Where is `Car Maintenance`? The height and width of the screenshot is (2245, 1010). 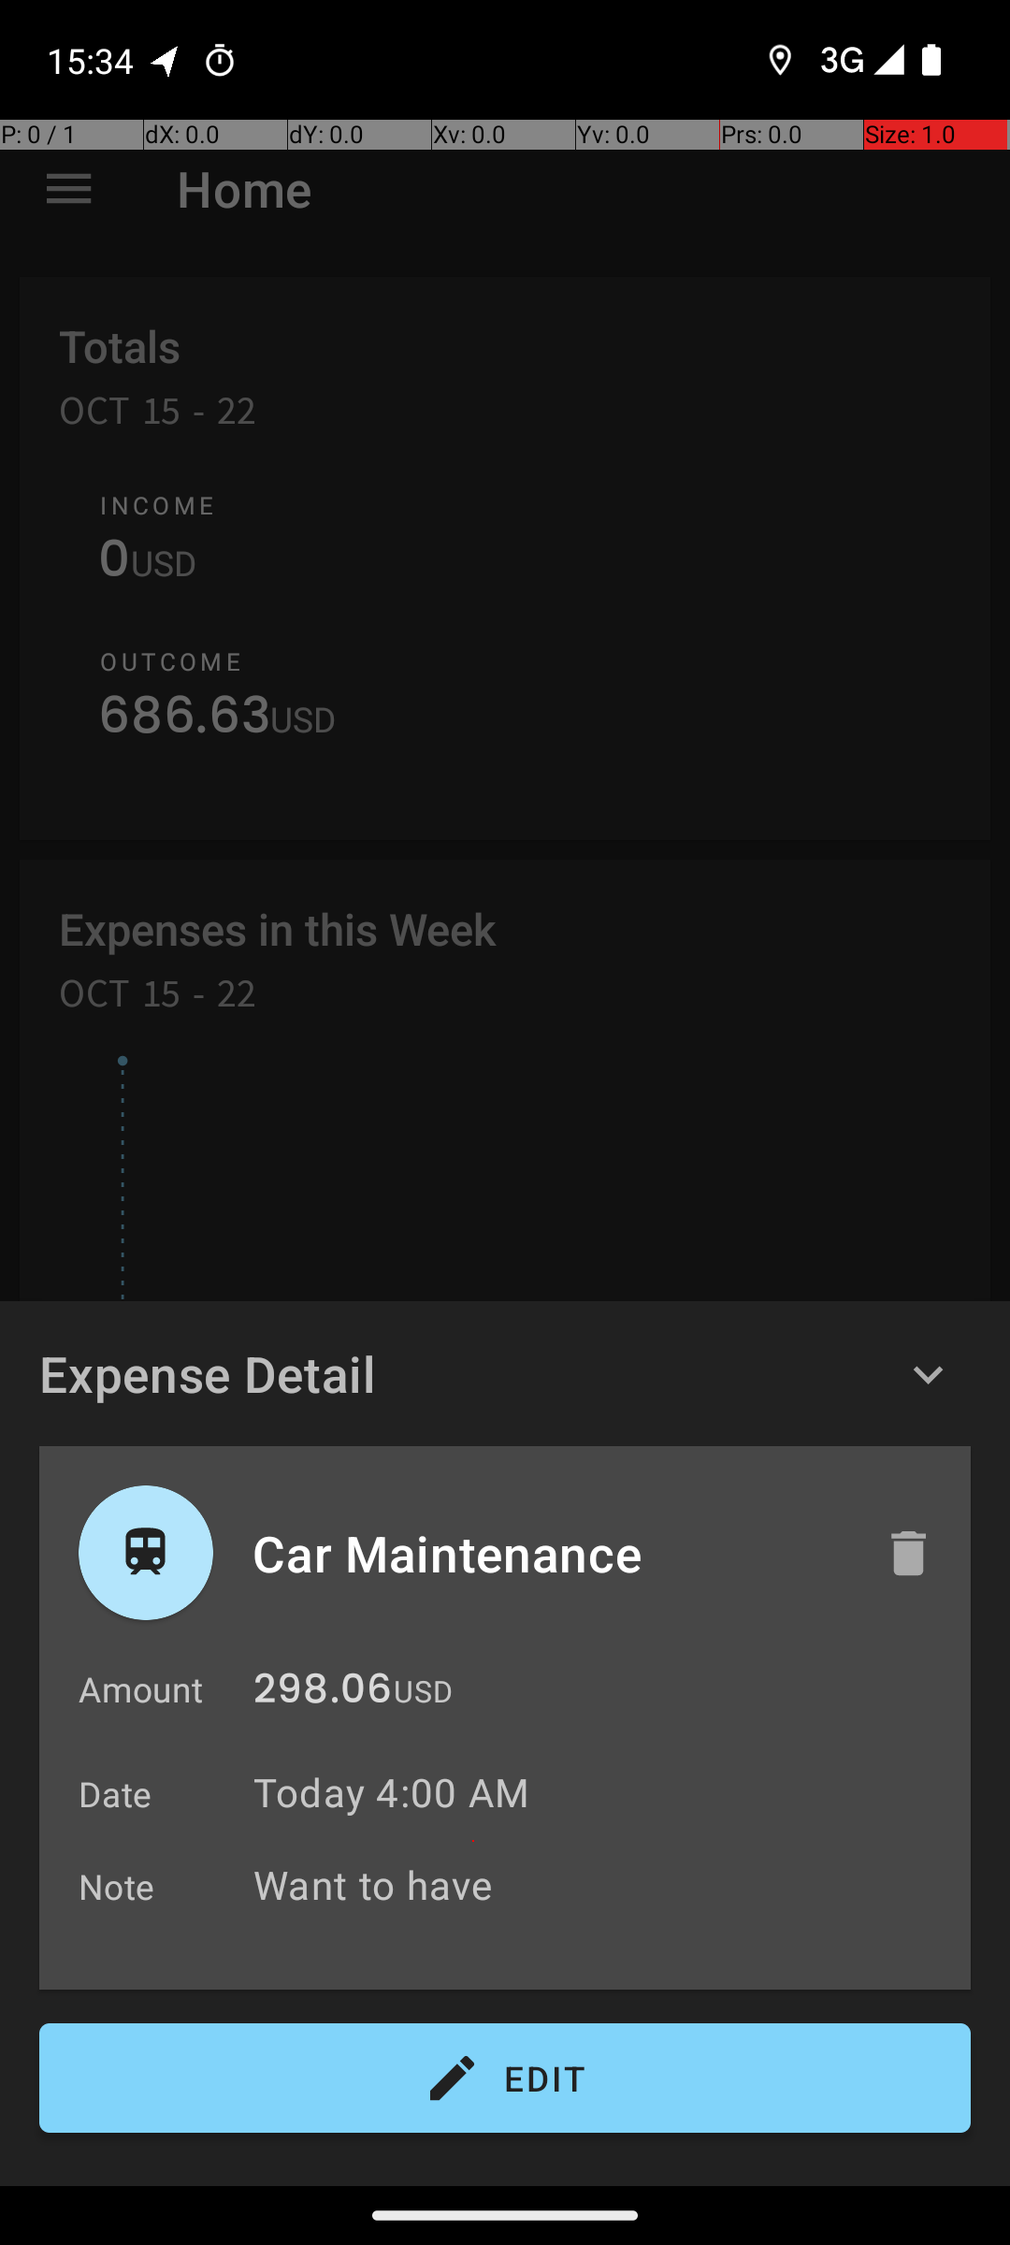 Car Maintenance is located at coordinates (549, 1553).